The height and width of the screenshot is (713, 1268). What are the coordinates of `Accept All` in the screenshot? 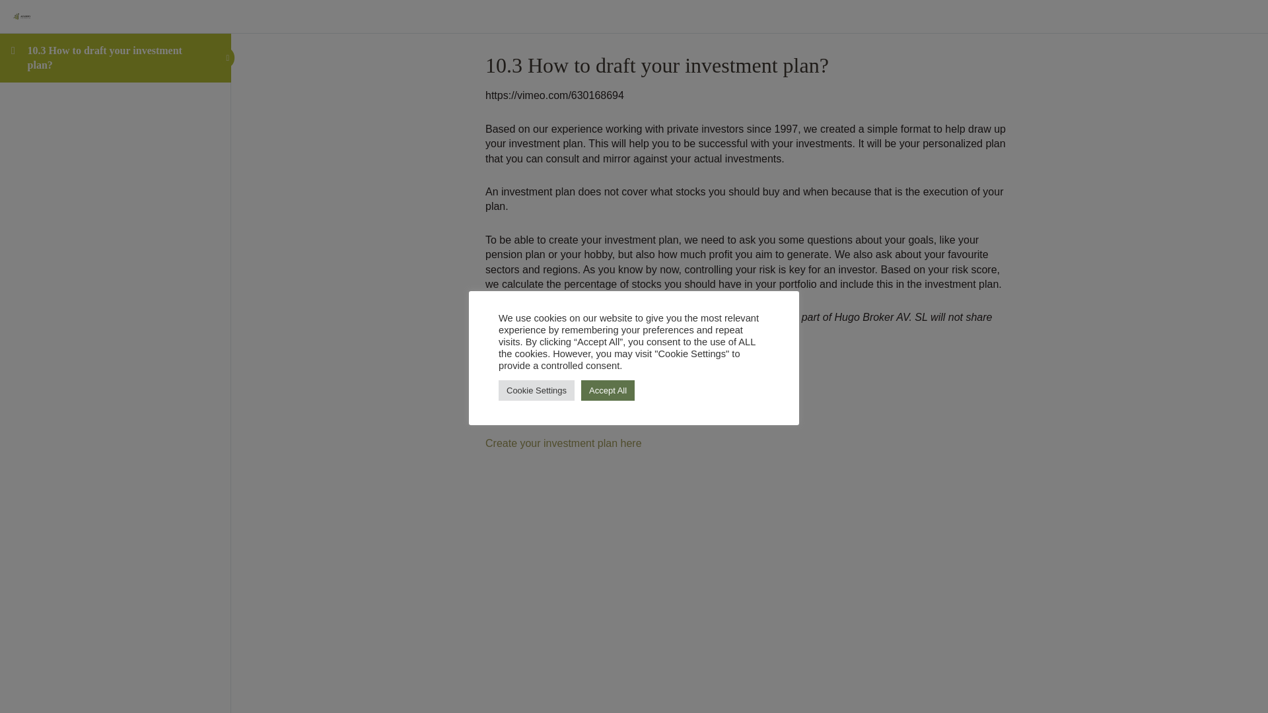 It's located at (608, 390).